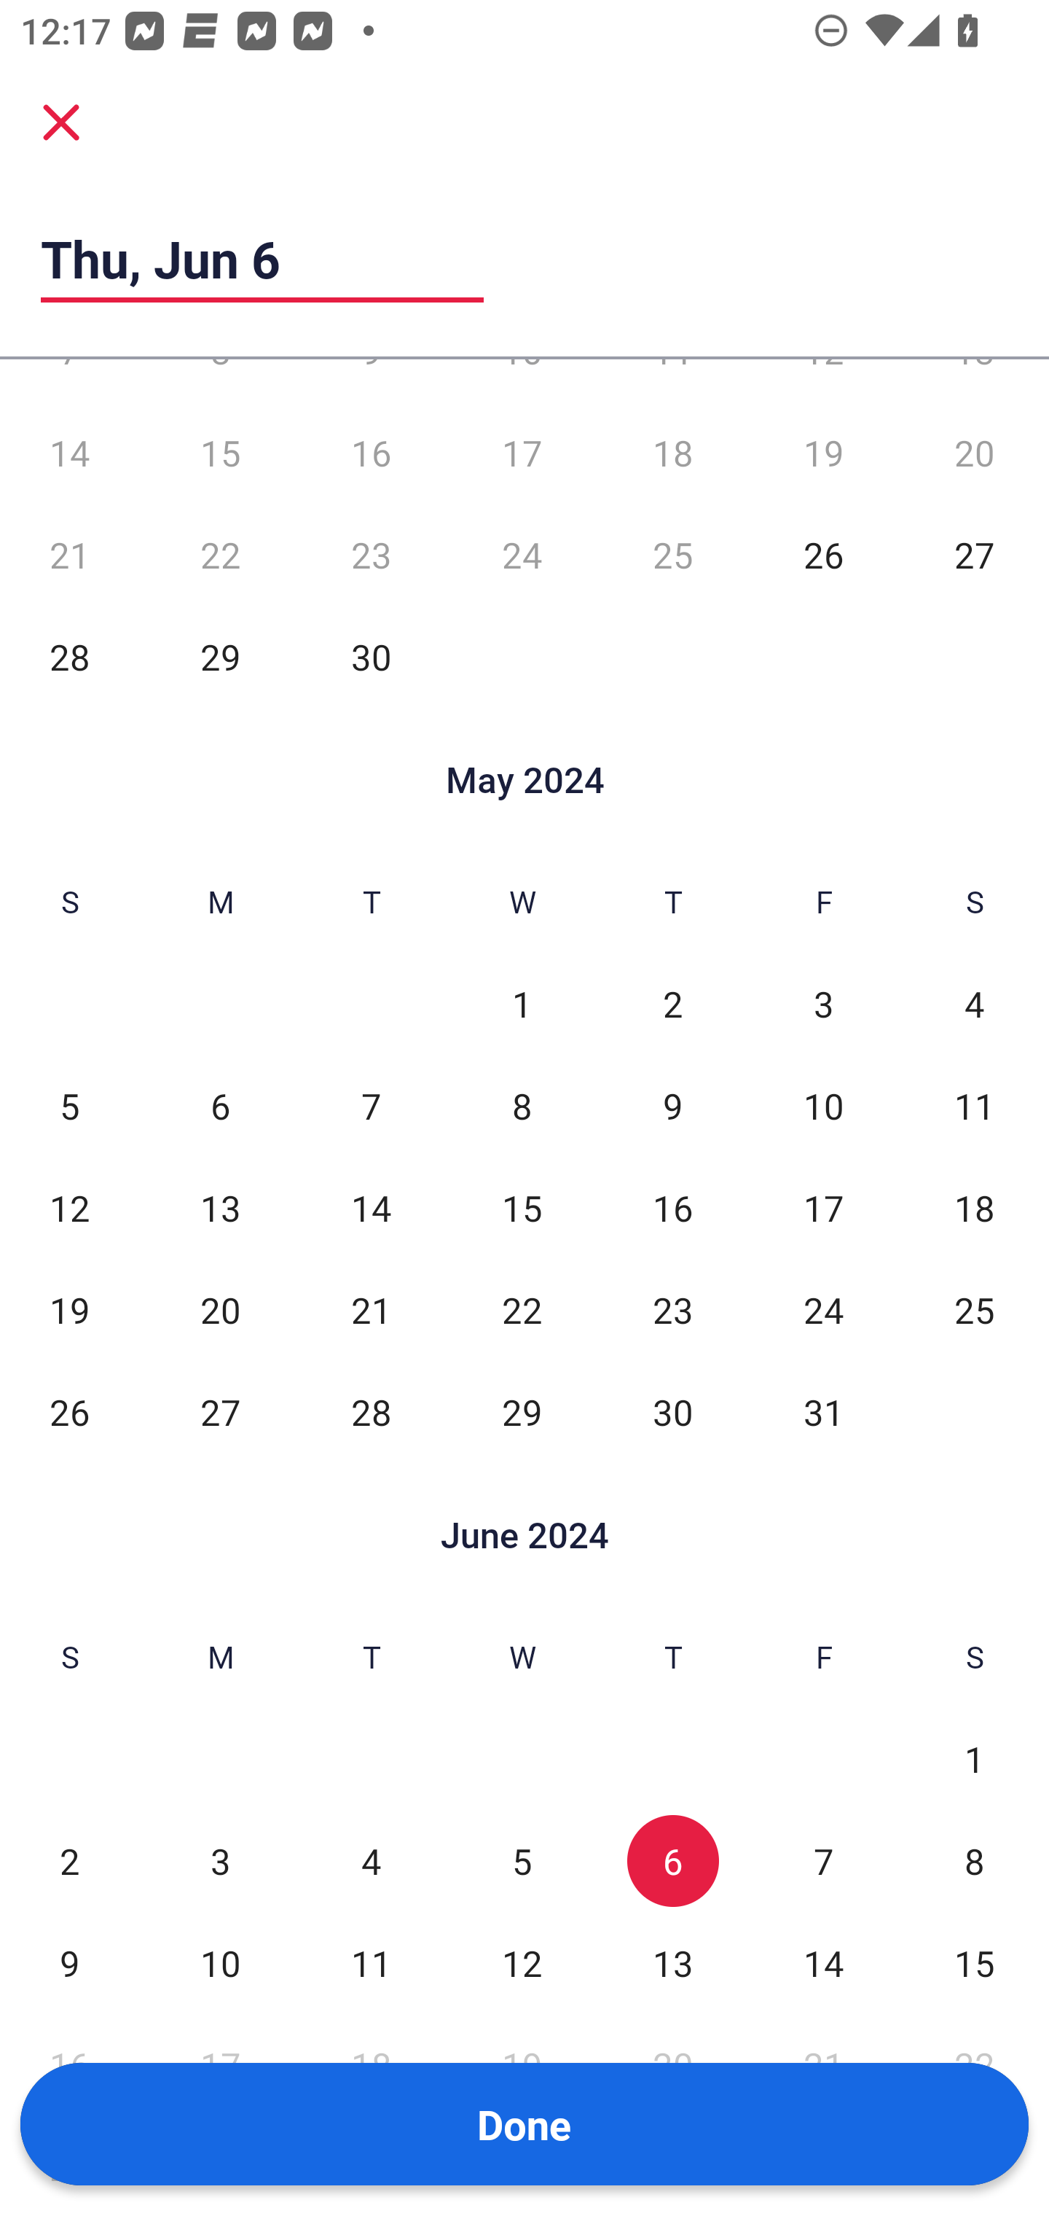  Describe the element at coordinates (372, 655) in the screenshot. I see `30 Tue, Apr 30, Not Selected` at that location.